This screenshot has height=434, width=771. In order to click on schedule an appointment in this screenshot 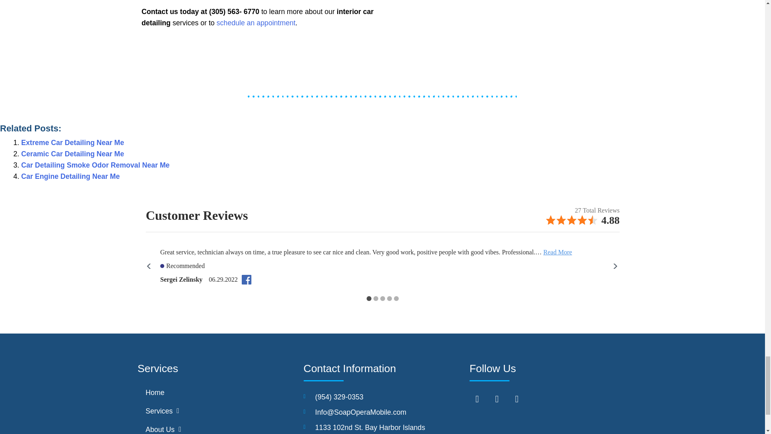, I will do `click(256, 23)`.